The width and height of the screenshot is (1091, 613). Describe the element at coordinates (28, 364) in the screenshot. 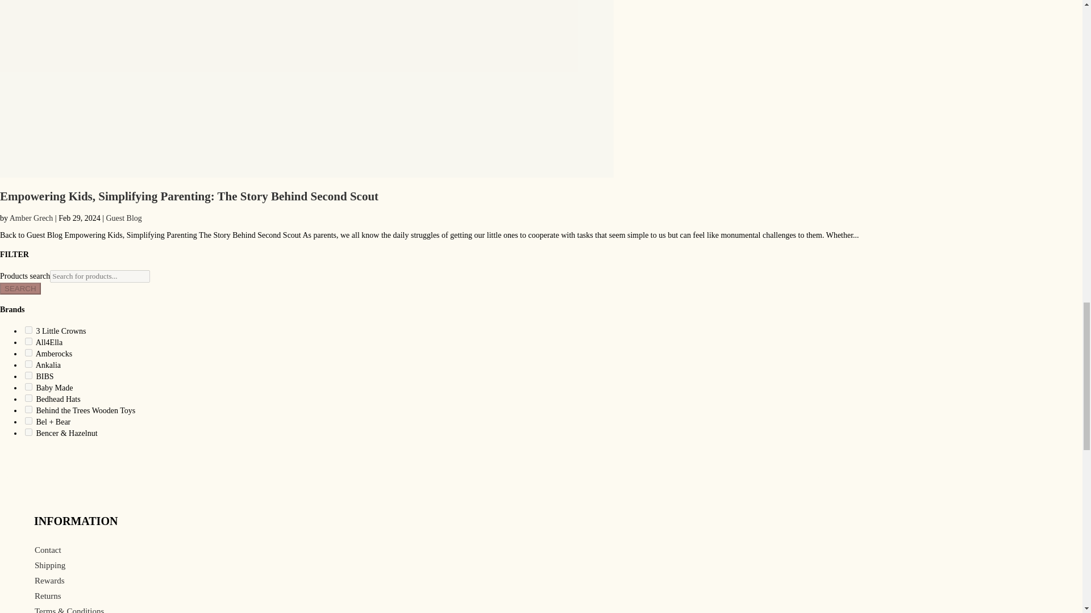

I see `ankalia` at that location.